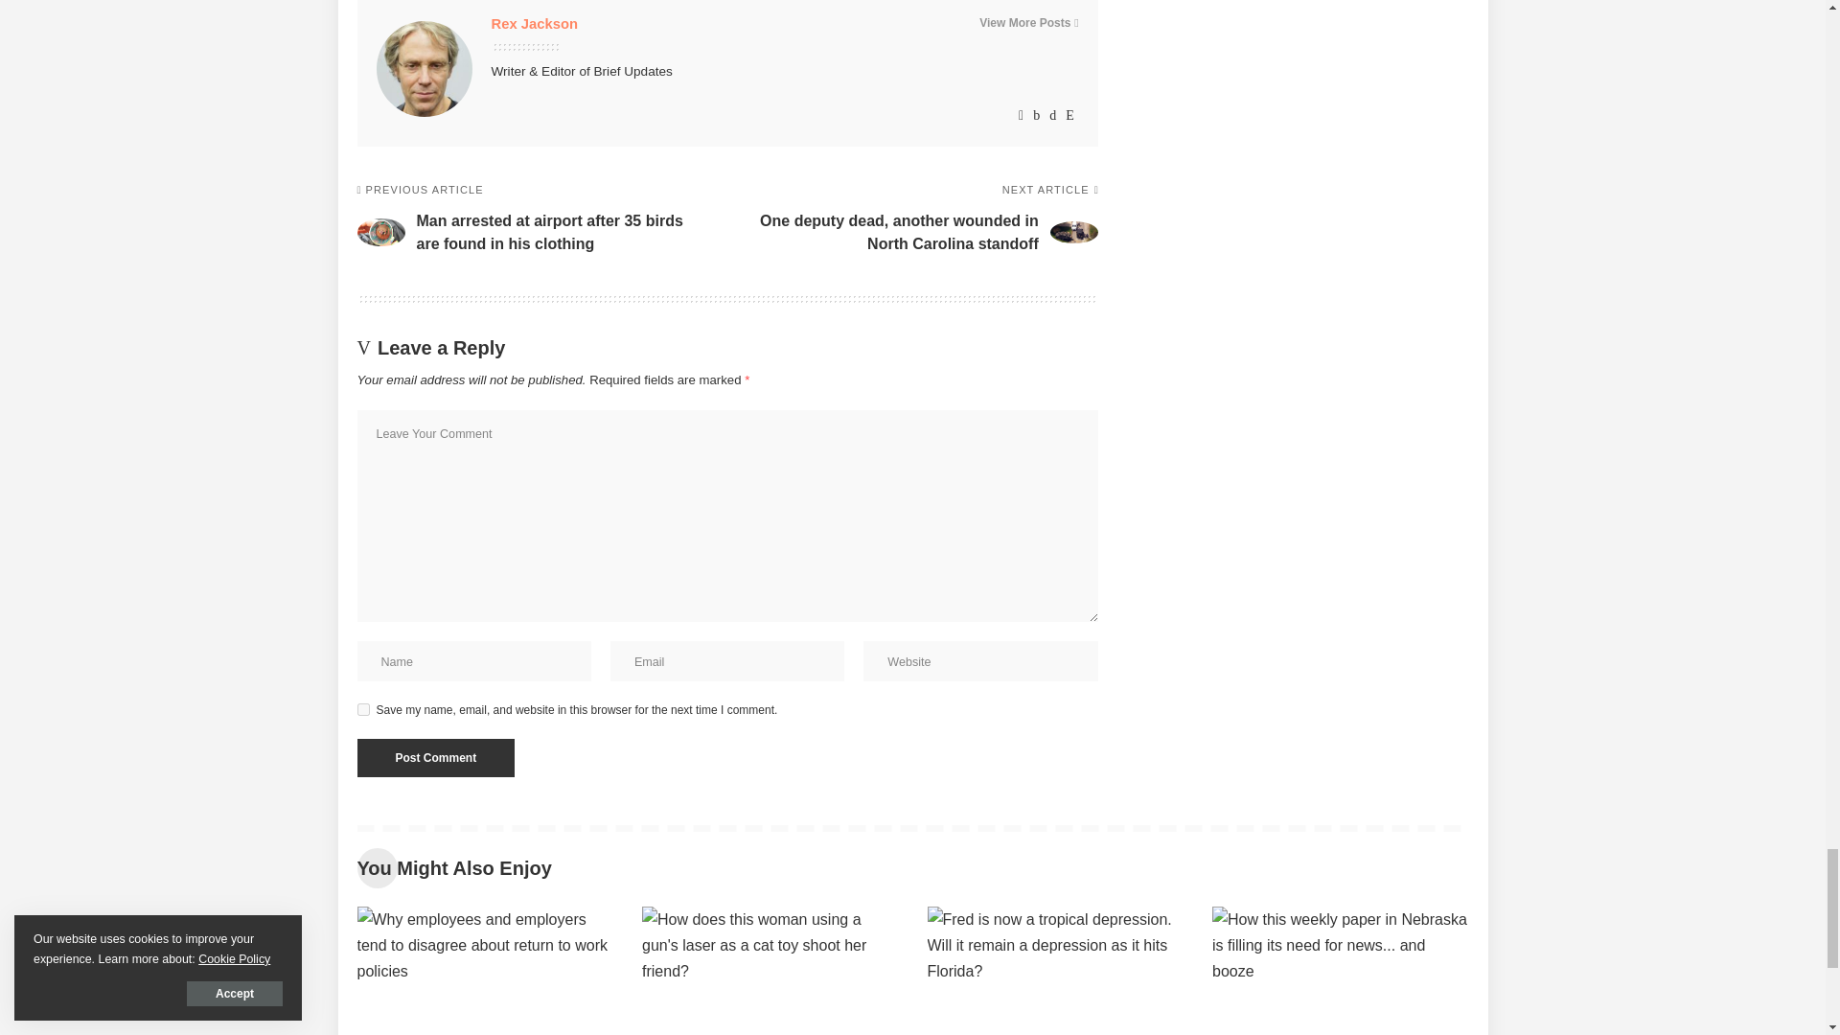 This screenshot has width=1840, height=1035. What do you see at coordinates (362, 709) in the screenshot?
I see `yes` at bounding box center [362, 709].